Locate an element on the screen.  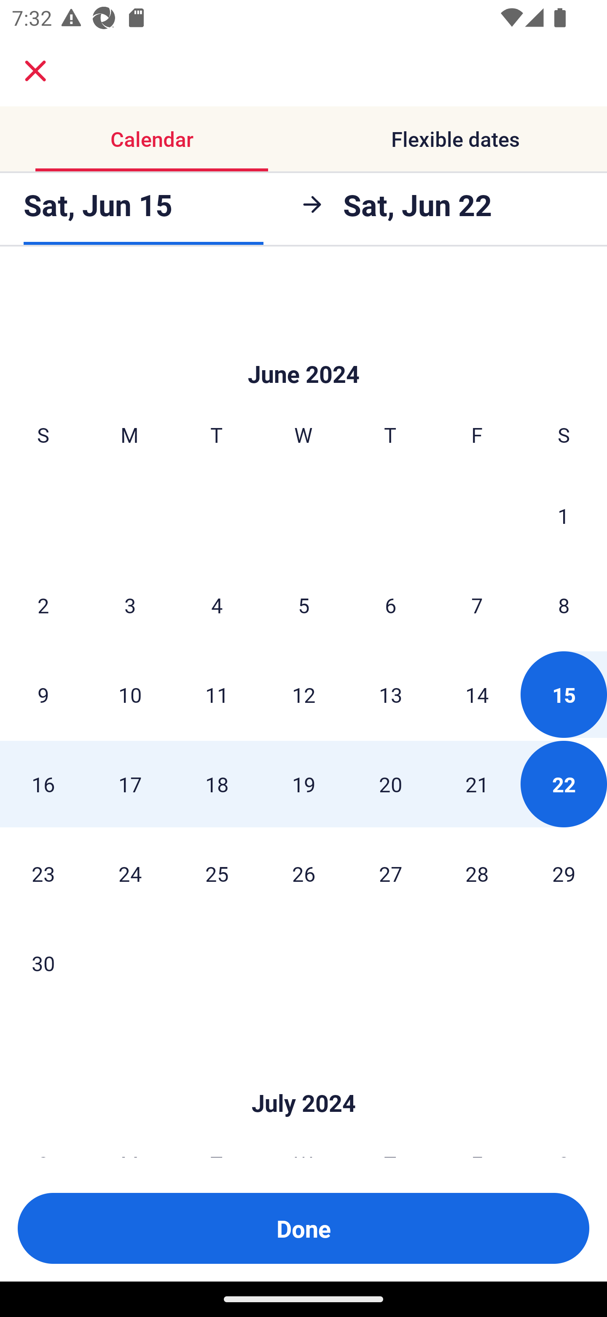
13 Thursday, June 13, 2024 is located at coordinates (390, 695).